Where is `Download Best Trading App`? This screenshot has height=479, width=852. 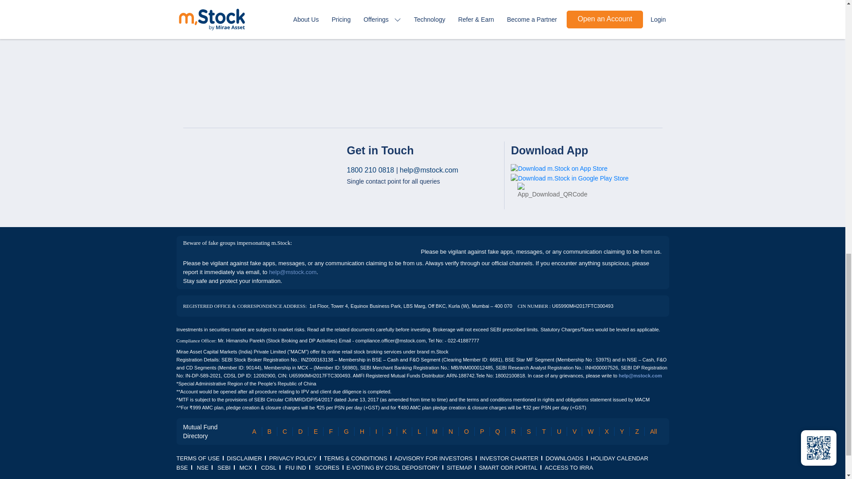 Download Best Trading App is located at coordinates (552, 191).